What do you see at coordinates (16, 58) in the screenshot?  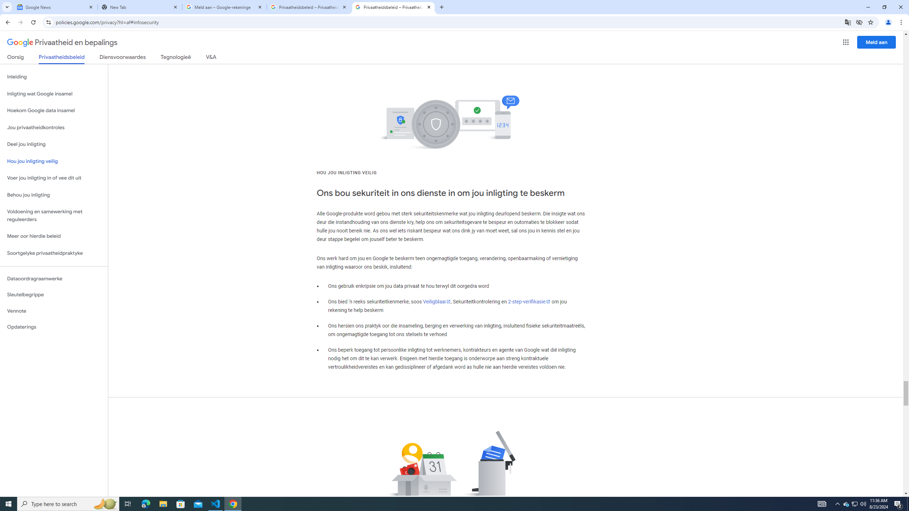 I see `Oorsig` at bounding box center [16, 58].